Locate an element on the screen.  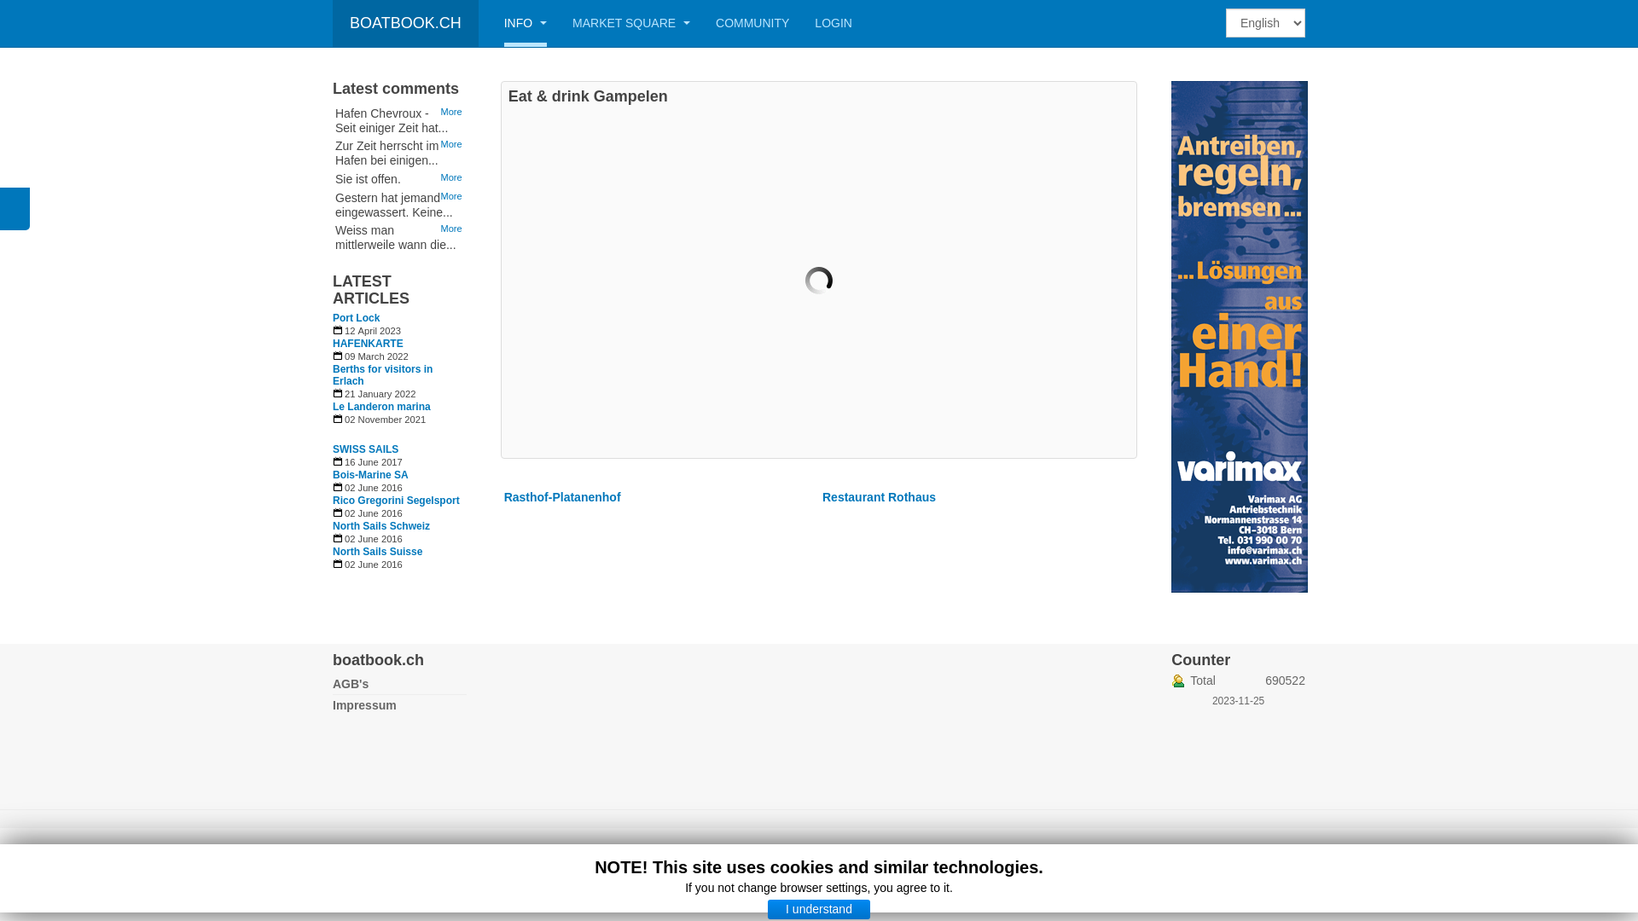
North Sails Suisse is located at coordinates (399, 552).